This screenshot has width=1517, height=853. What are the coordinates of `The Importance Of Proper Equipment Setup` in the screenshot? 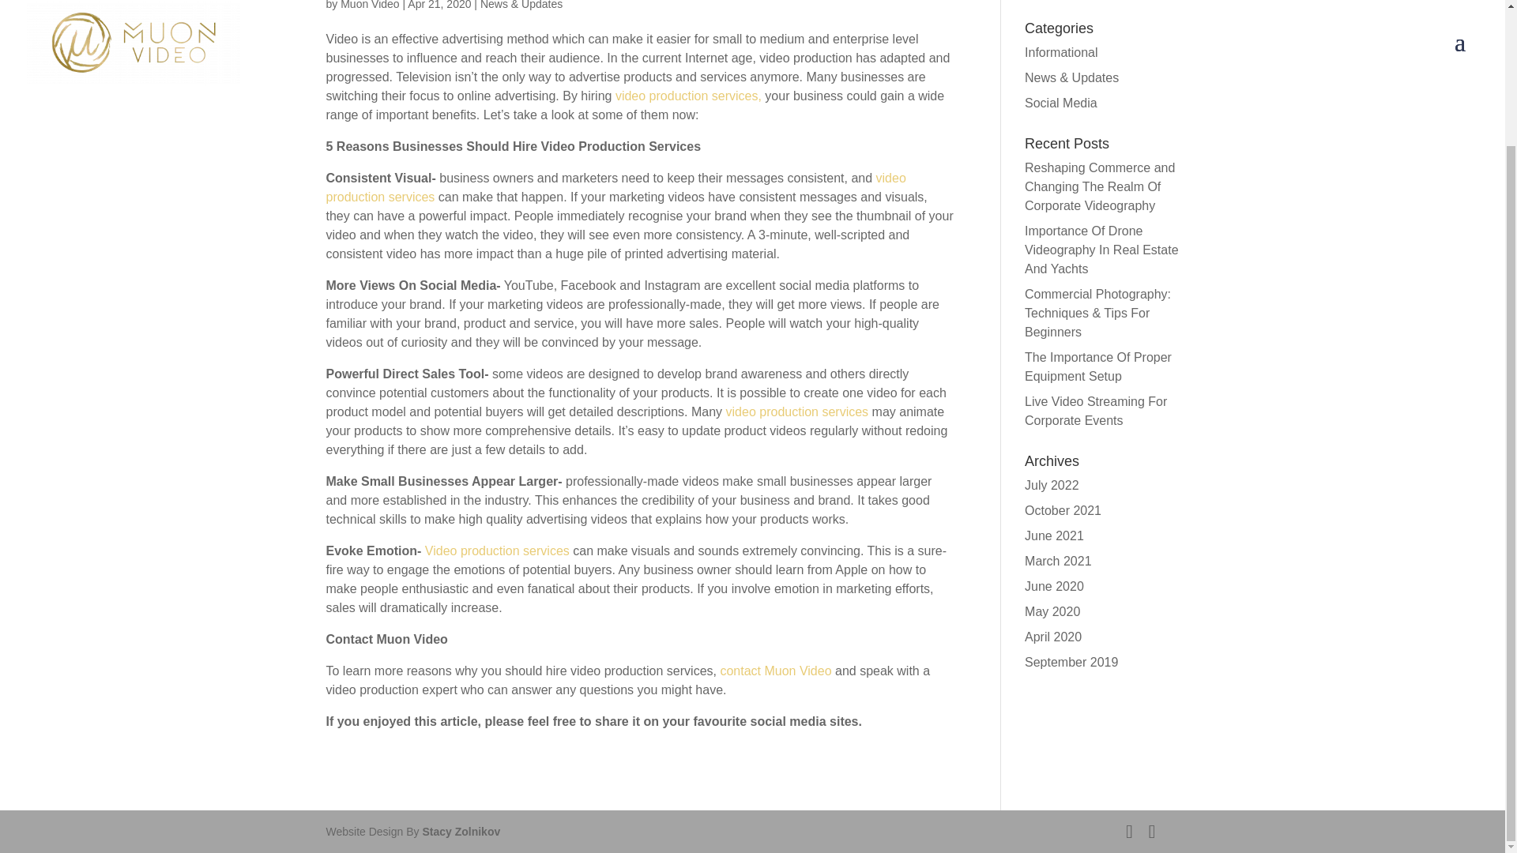 It's located at (1098, 366).